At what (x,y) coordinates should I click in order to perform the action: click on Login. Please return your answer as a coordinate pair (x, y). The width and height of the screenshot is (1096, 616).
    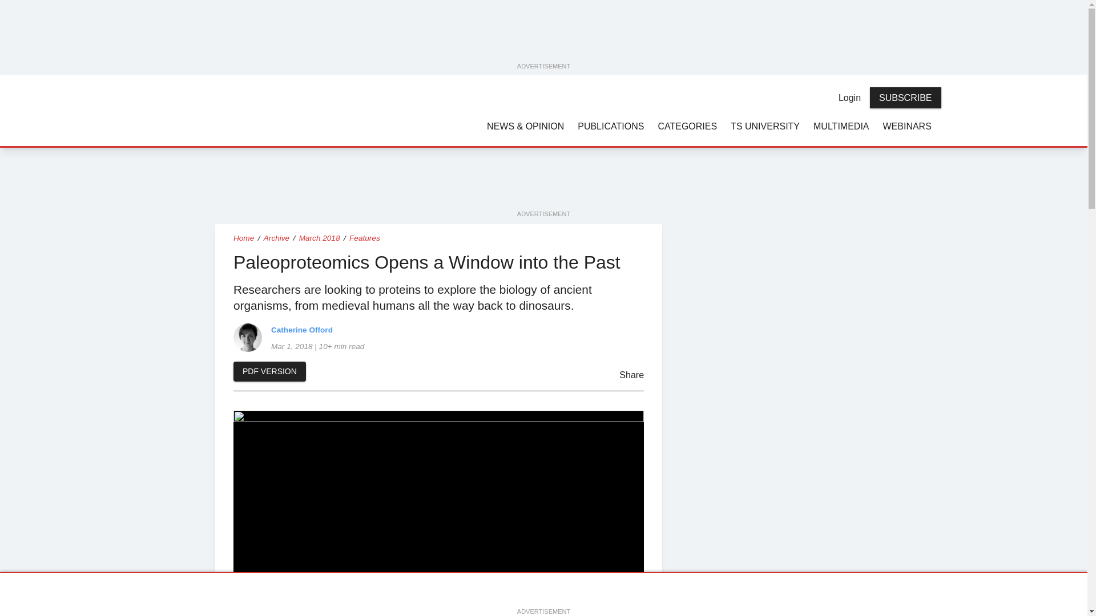
    Looking at the image, I should click on (849, 98).